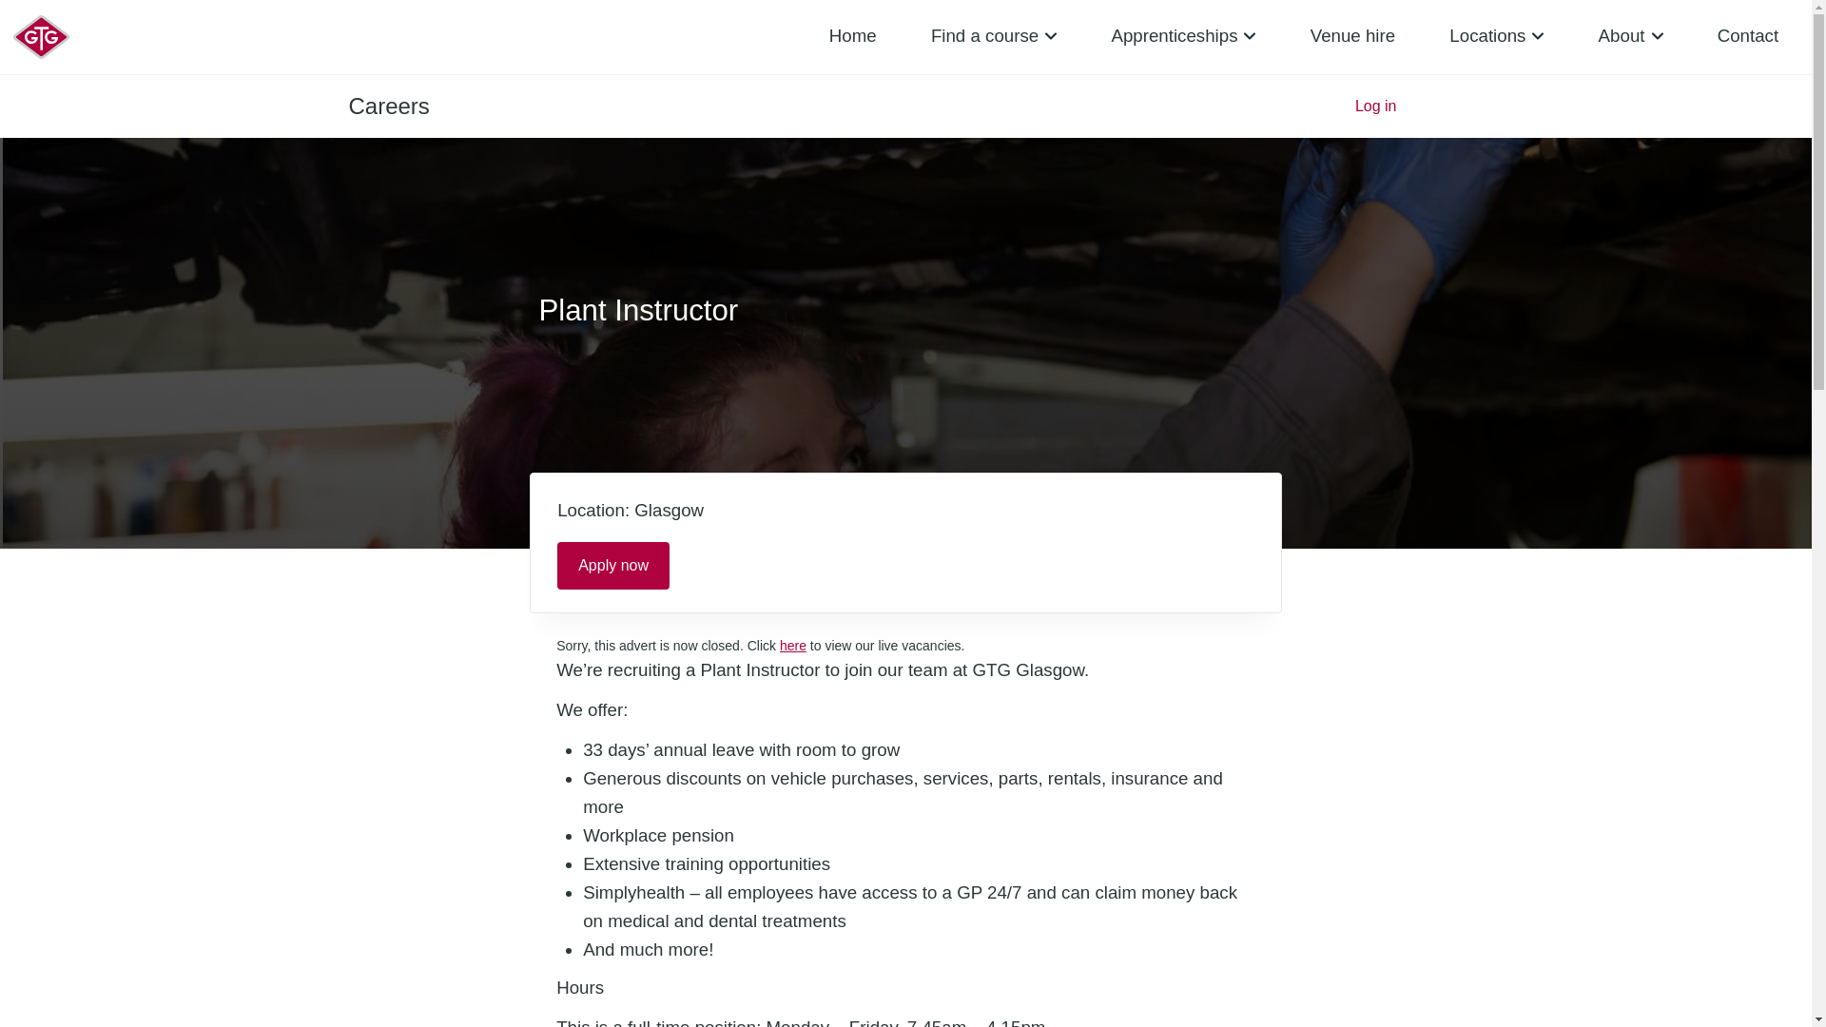  What do you see at coordinates (994, 36) in the screenshot?
I see `Find a course` at bounding box center [994, 36].